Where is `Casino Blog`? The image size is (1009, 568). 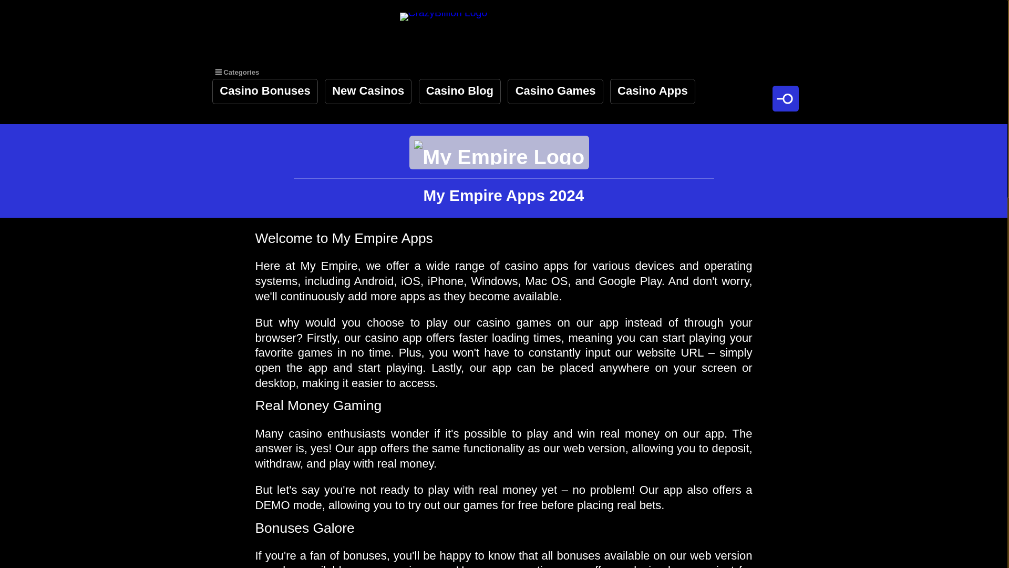
Casino Blog is located at coordinates (460, 92).